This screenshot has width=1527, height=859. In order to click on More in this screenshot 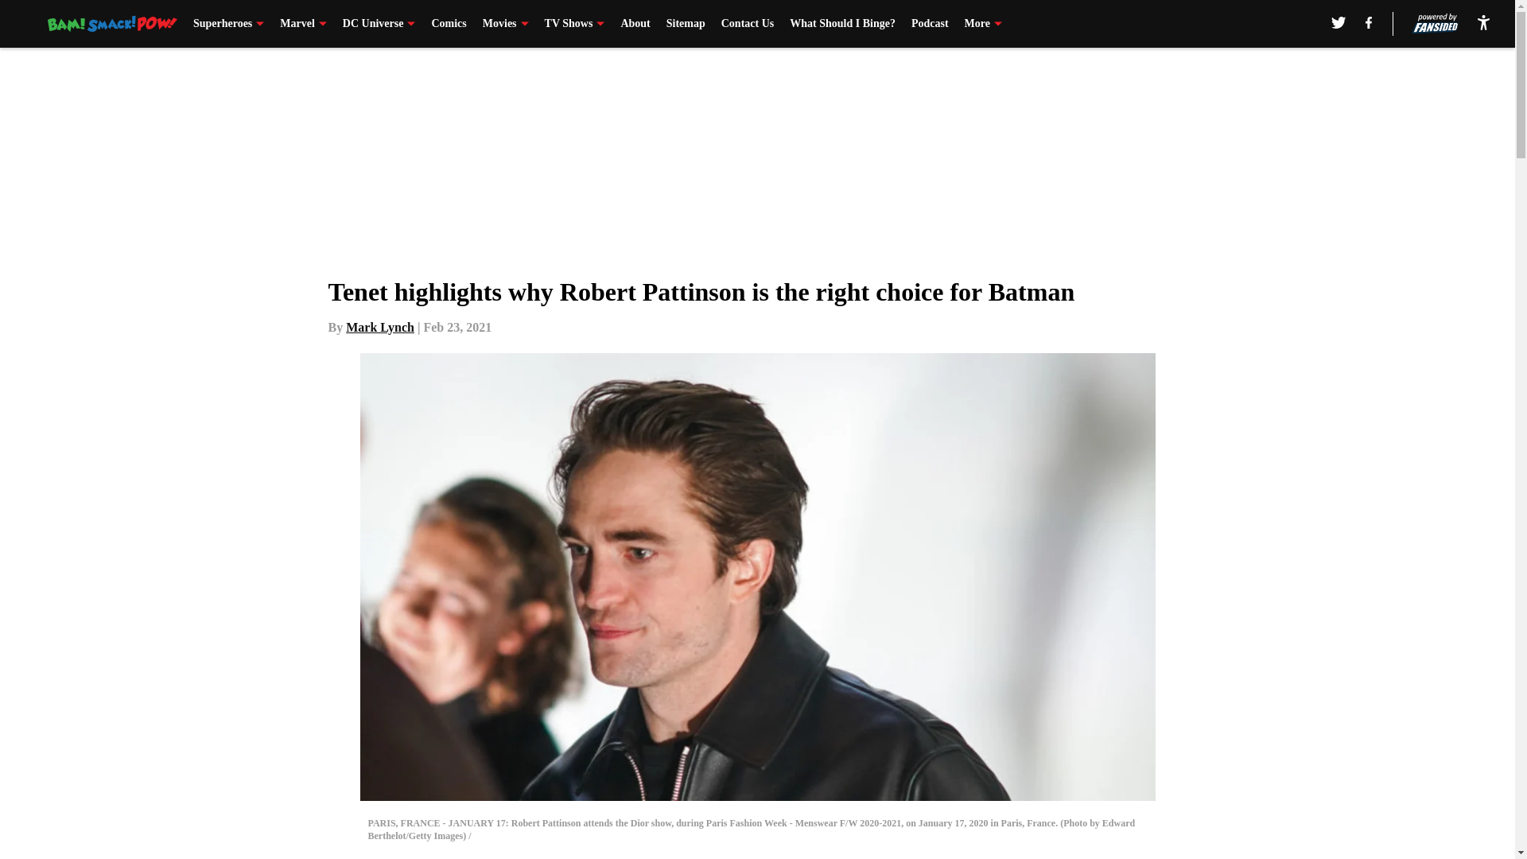, I will do `click(983, 24)`.